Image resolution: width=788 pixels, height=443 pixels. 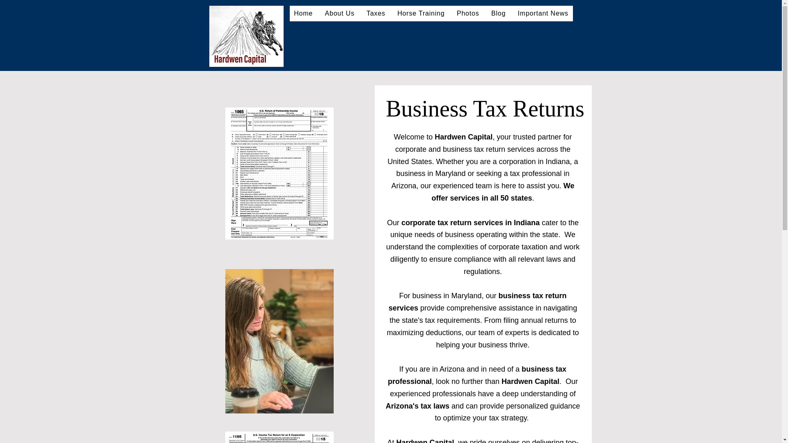 I want to click on Photos, so click(x=468, y=13).